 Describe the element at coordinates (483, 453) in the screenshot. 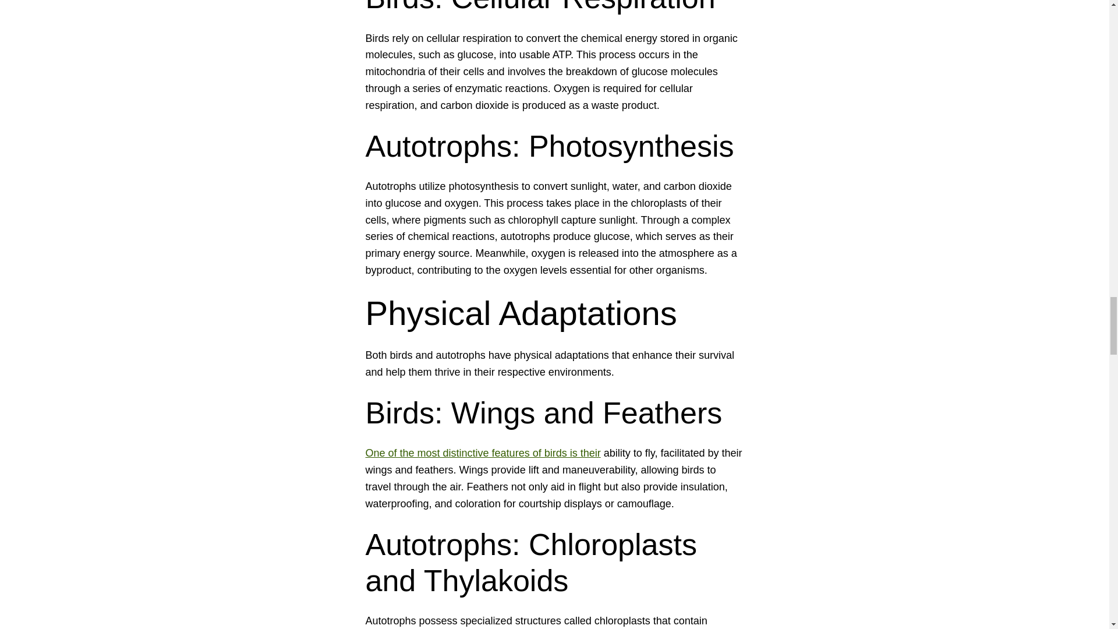

I see `One of the most distinctive features of birds is their` at that location.